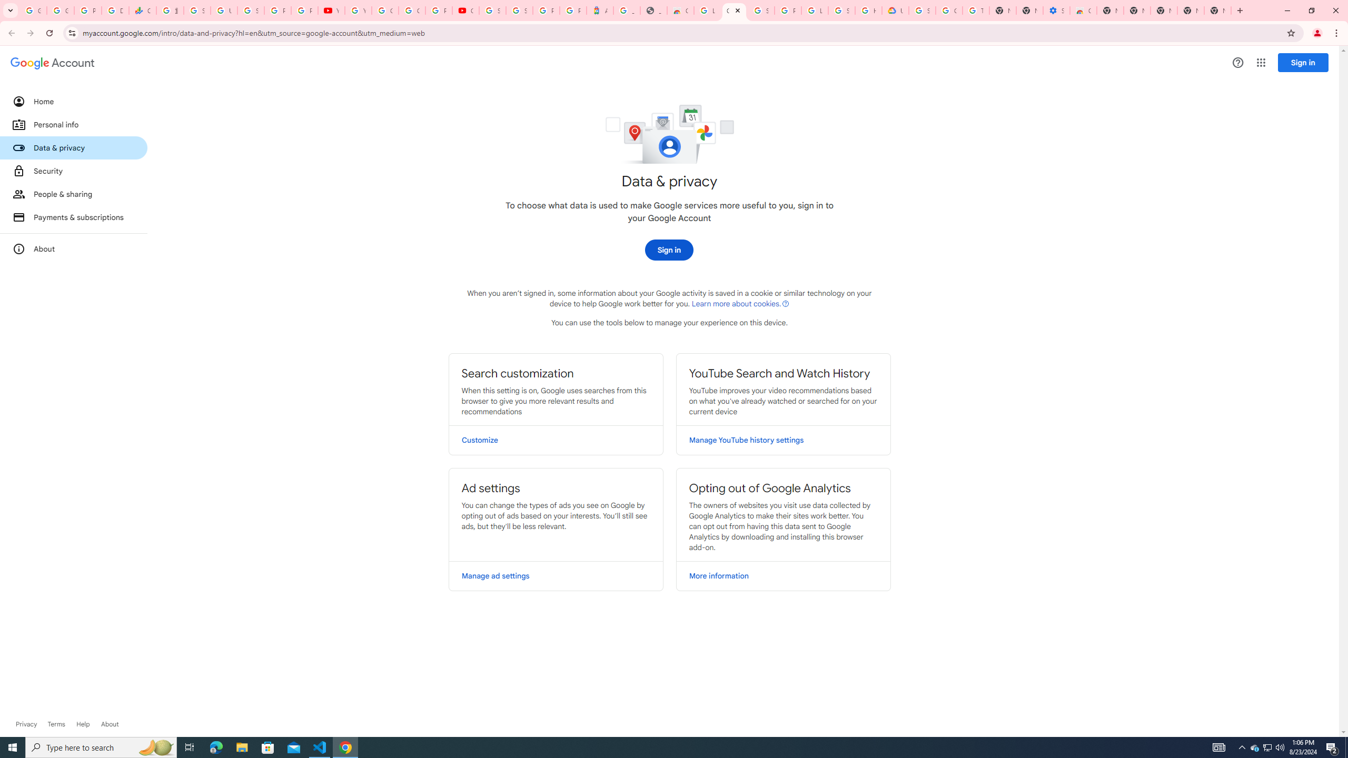  I want to click on More information, so click(784, 576).